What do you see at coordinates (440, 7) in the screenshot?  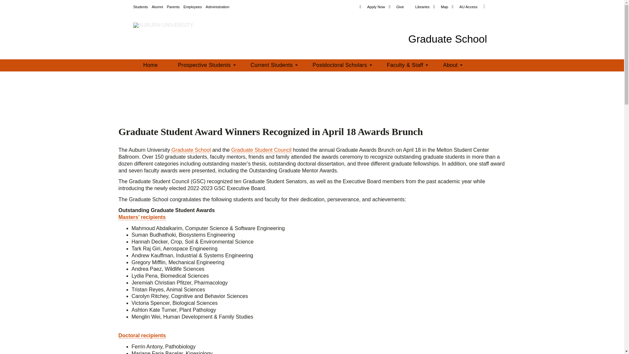 I see `Map` at bounding box center [440, 7].